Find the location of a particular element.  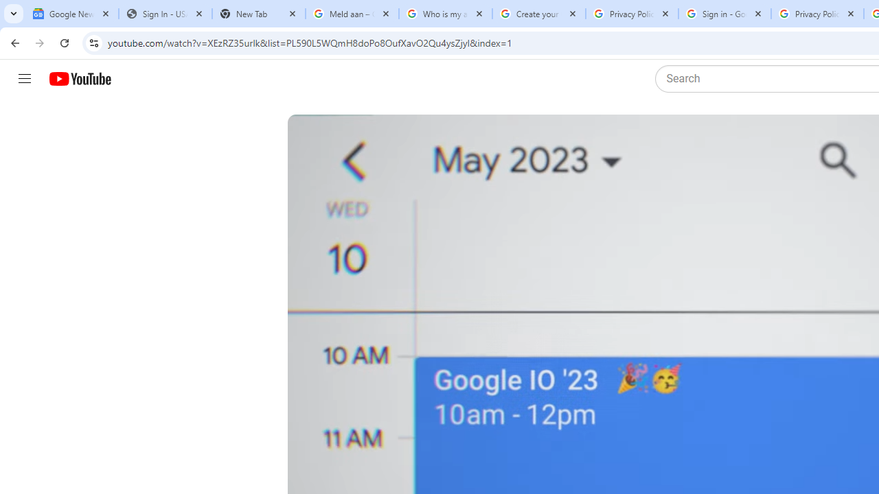

Google News is located at coordinates (71, 14).